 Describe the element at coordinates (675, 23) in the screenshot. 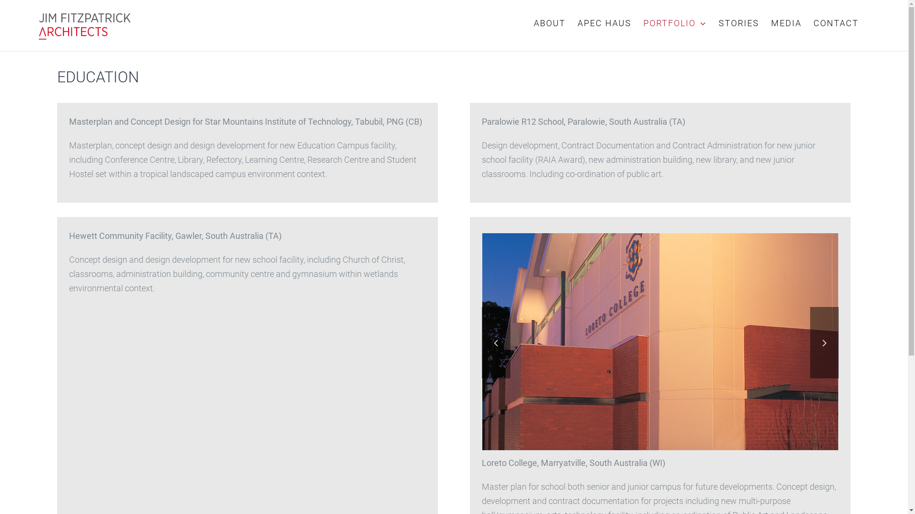

I see `PORTFOLIO` at that location.